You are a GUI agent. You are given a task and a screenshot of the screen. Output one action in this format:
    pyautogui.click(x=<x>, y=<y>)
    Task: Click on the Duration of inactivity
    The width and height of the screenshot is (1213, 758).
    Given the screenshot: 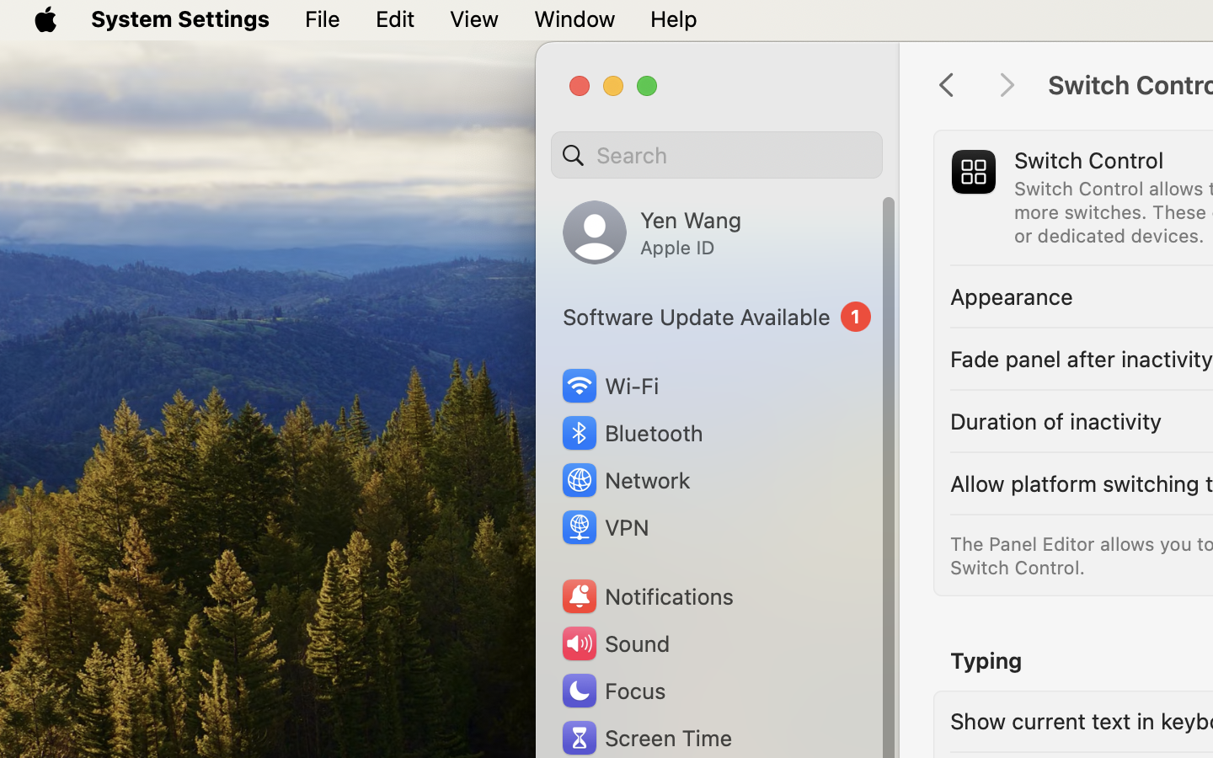 What is the action you would take?
    pyautogui.click(x=1056, y=421)
    